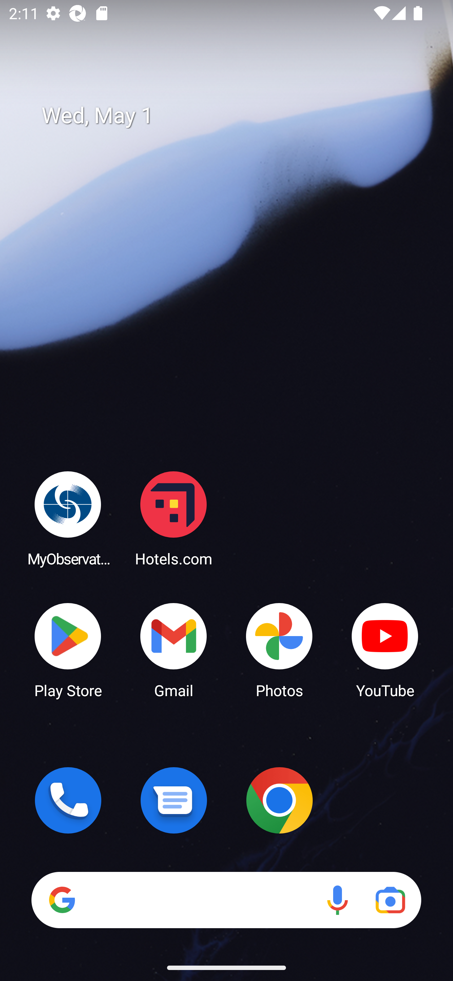 This screenshot has height=981, width=453. What do you see at coordinates (174, 518) in the screenshot?
I see `Hotels.com` at bounding box center [174, 518].